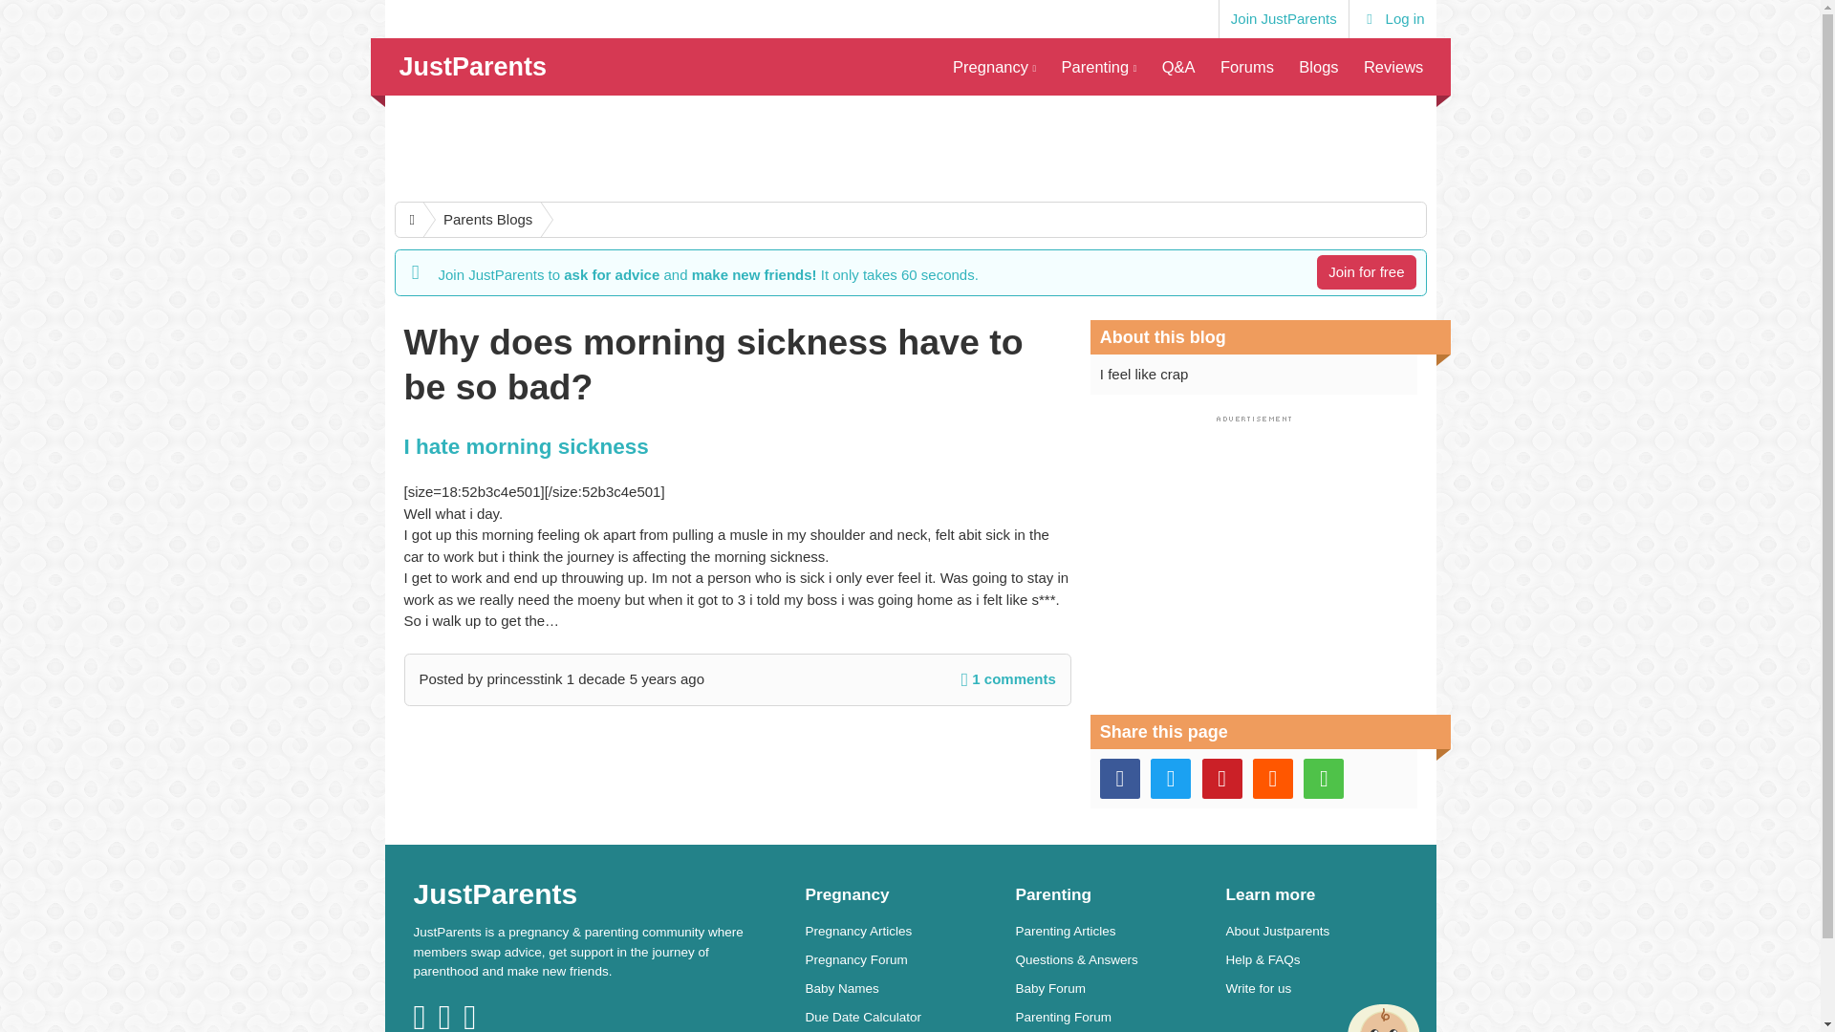  Describe the element at coordinates (1393, 67) in the screenshot. I see `Reviews` at that location.